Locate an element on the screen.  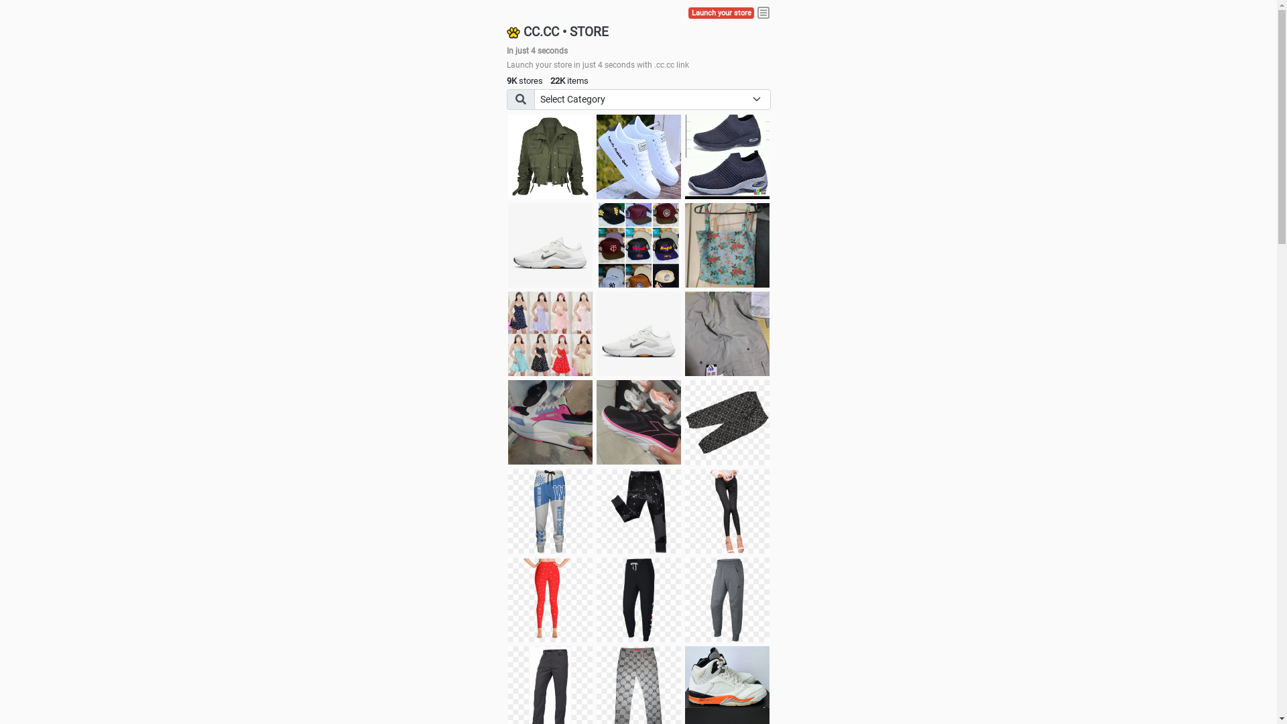
Pant is located at coordinates (550, 511).